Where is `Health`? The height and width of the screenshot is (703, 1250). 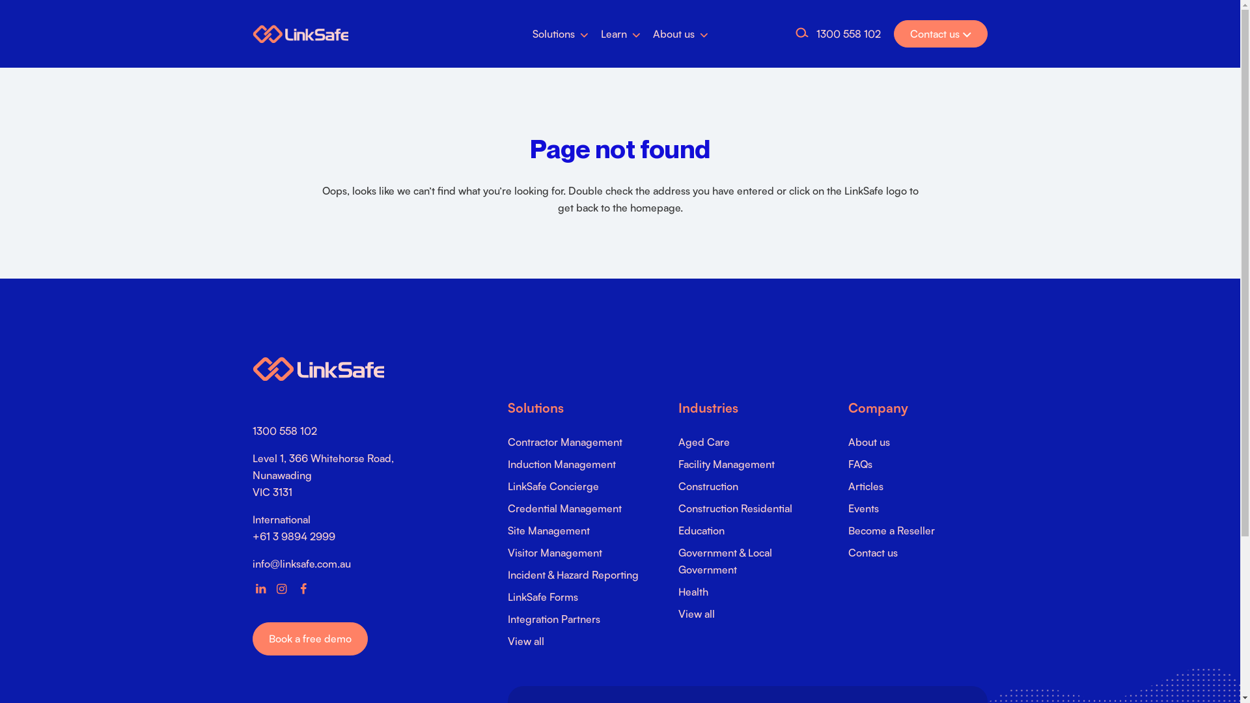
Health is located at coordinates (693, 592).